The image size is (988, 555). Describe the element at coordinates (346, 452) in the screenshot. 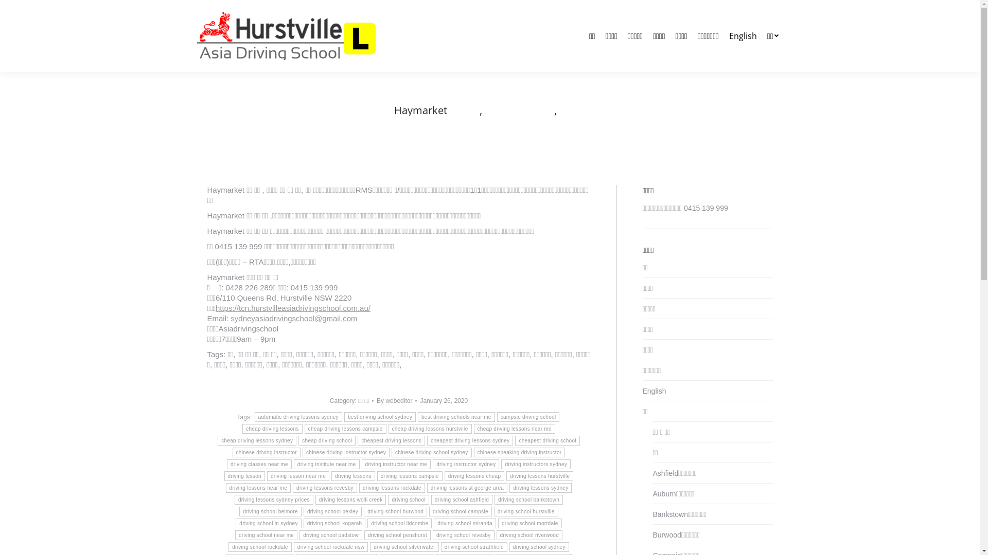

I see `chinese driving instructor sydney` at that location.